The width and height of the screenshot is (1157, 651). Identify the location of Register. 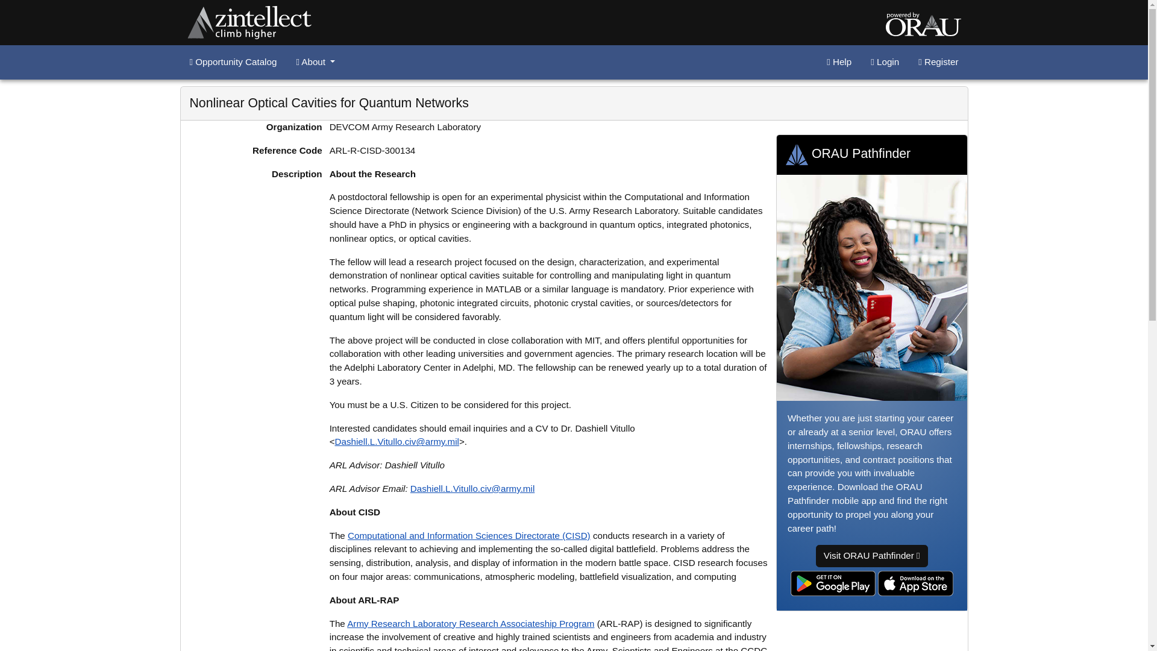
(938, 63).